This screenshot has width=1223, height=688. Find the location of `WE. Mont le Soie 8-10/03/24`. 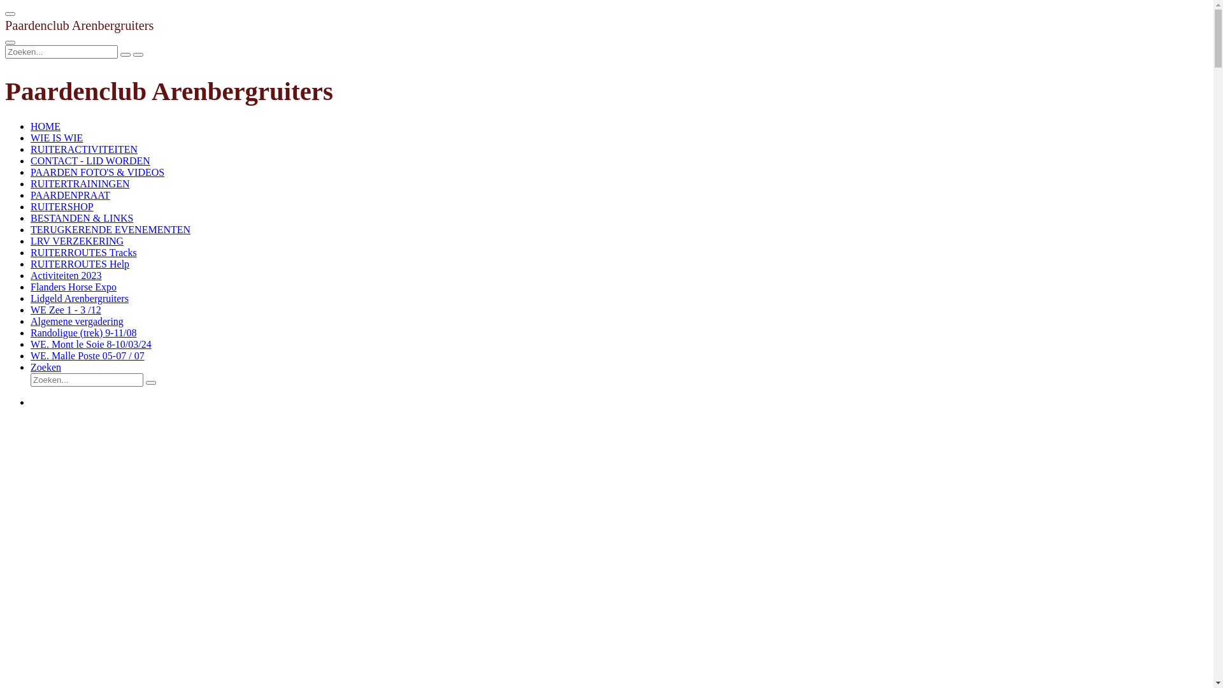

WE. Mont le Soie 8-10/03/24 is located at coordinates (91, 344).